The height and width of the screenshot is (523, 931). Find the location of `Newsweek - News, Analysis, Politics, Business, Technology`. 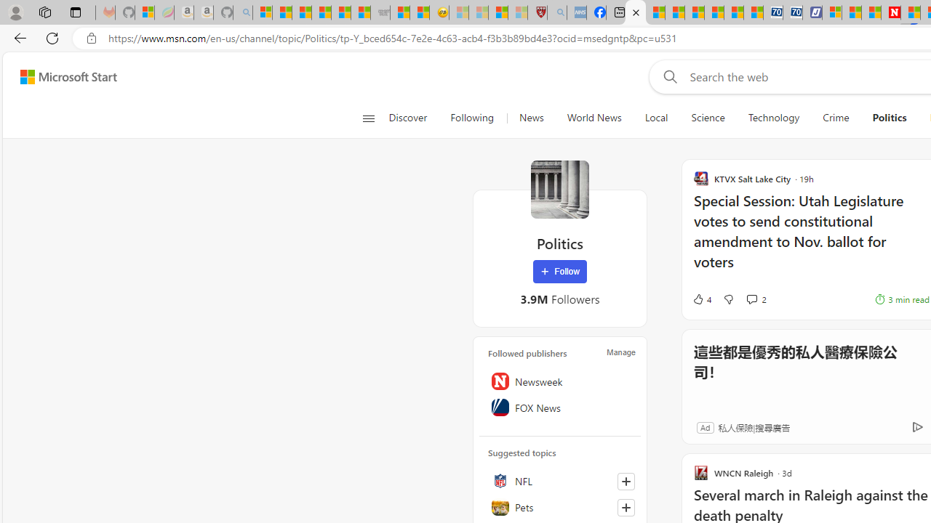

Newsweek - News, Analysis, Politics, Business, Technology is located at coordinates (890, 13).